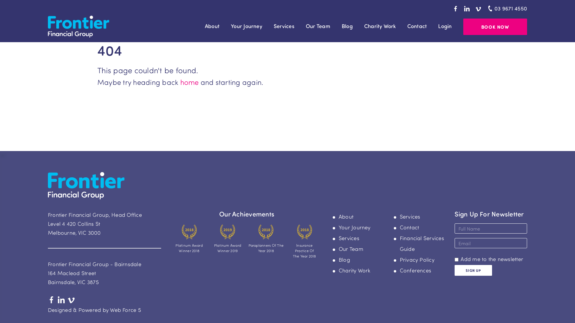 The image size is (575, 323). I want to click on Your Journey, so click(355, 227).